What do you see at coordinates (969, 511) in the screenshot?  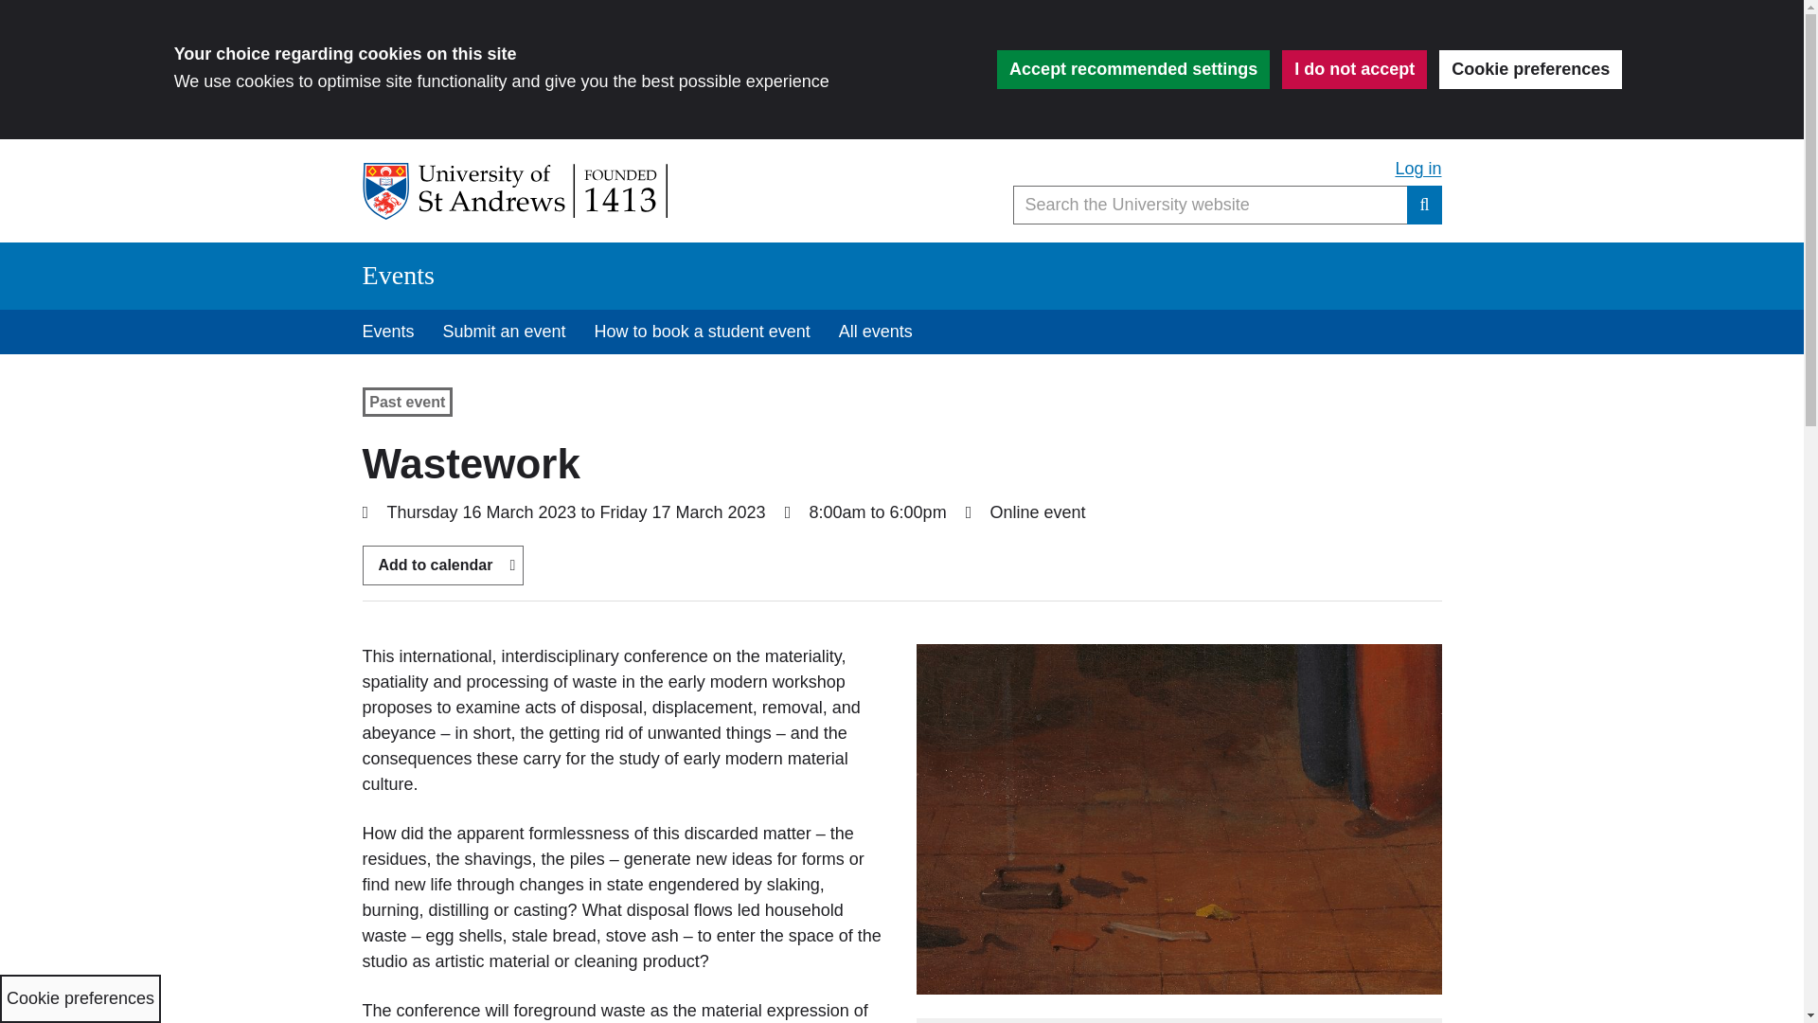 I see `Location` at bounding box center [969, 511].